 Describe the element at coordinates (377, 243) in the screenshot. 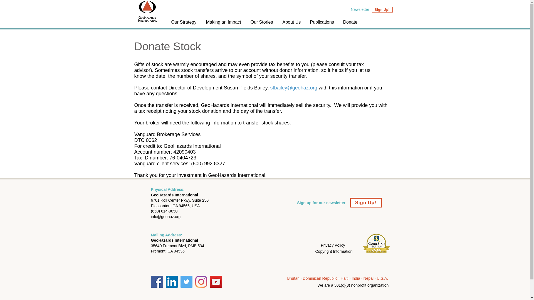

I see `goldstar.gif` at that location.